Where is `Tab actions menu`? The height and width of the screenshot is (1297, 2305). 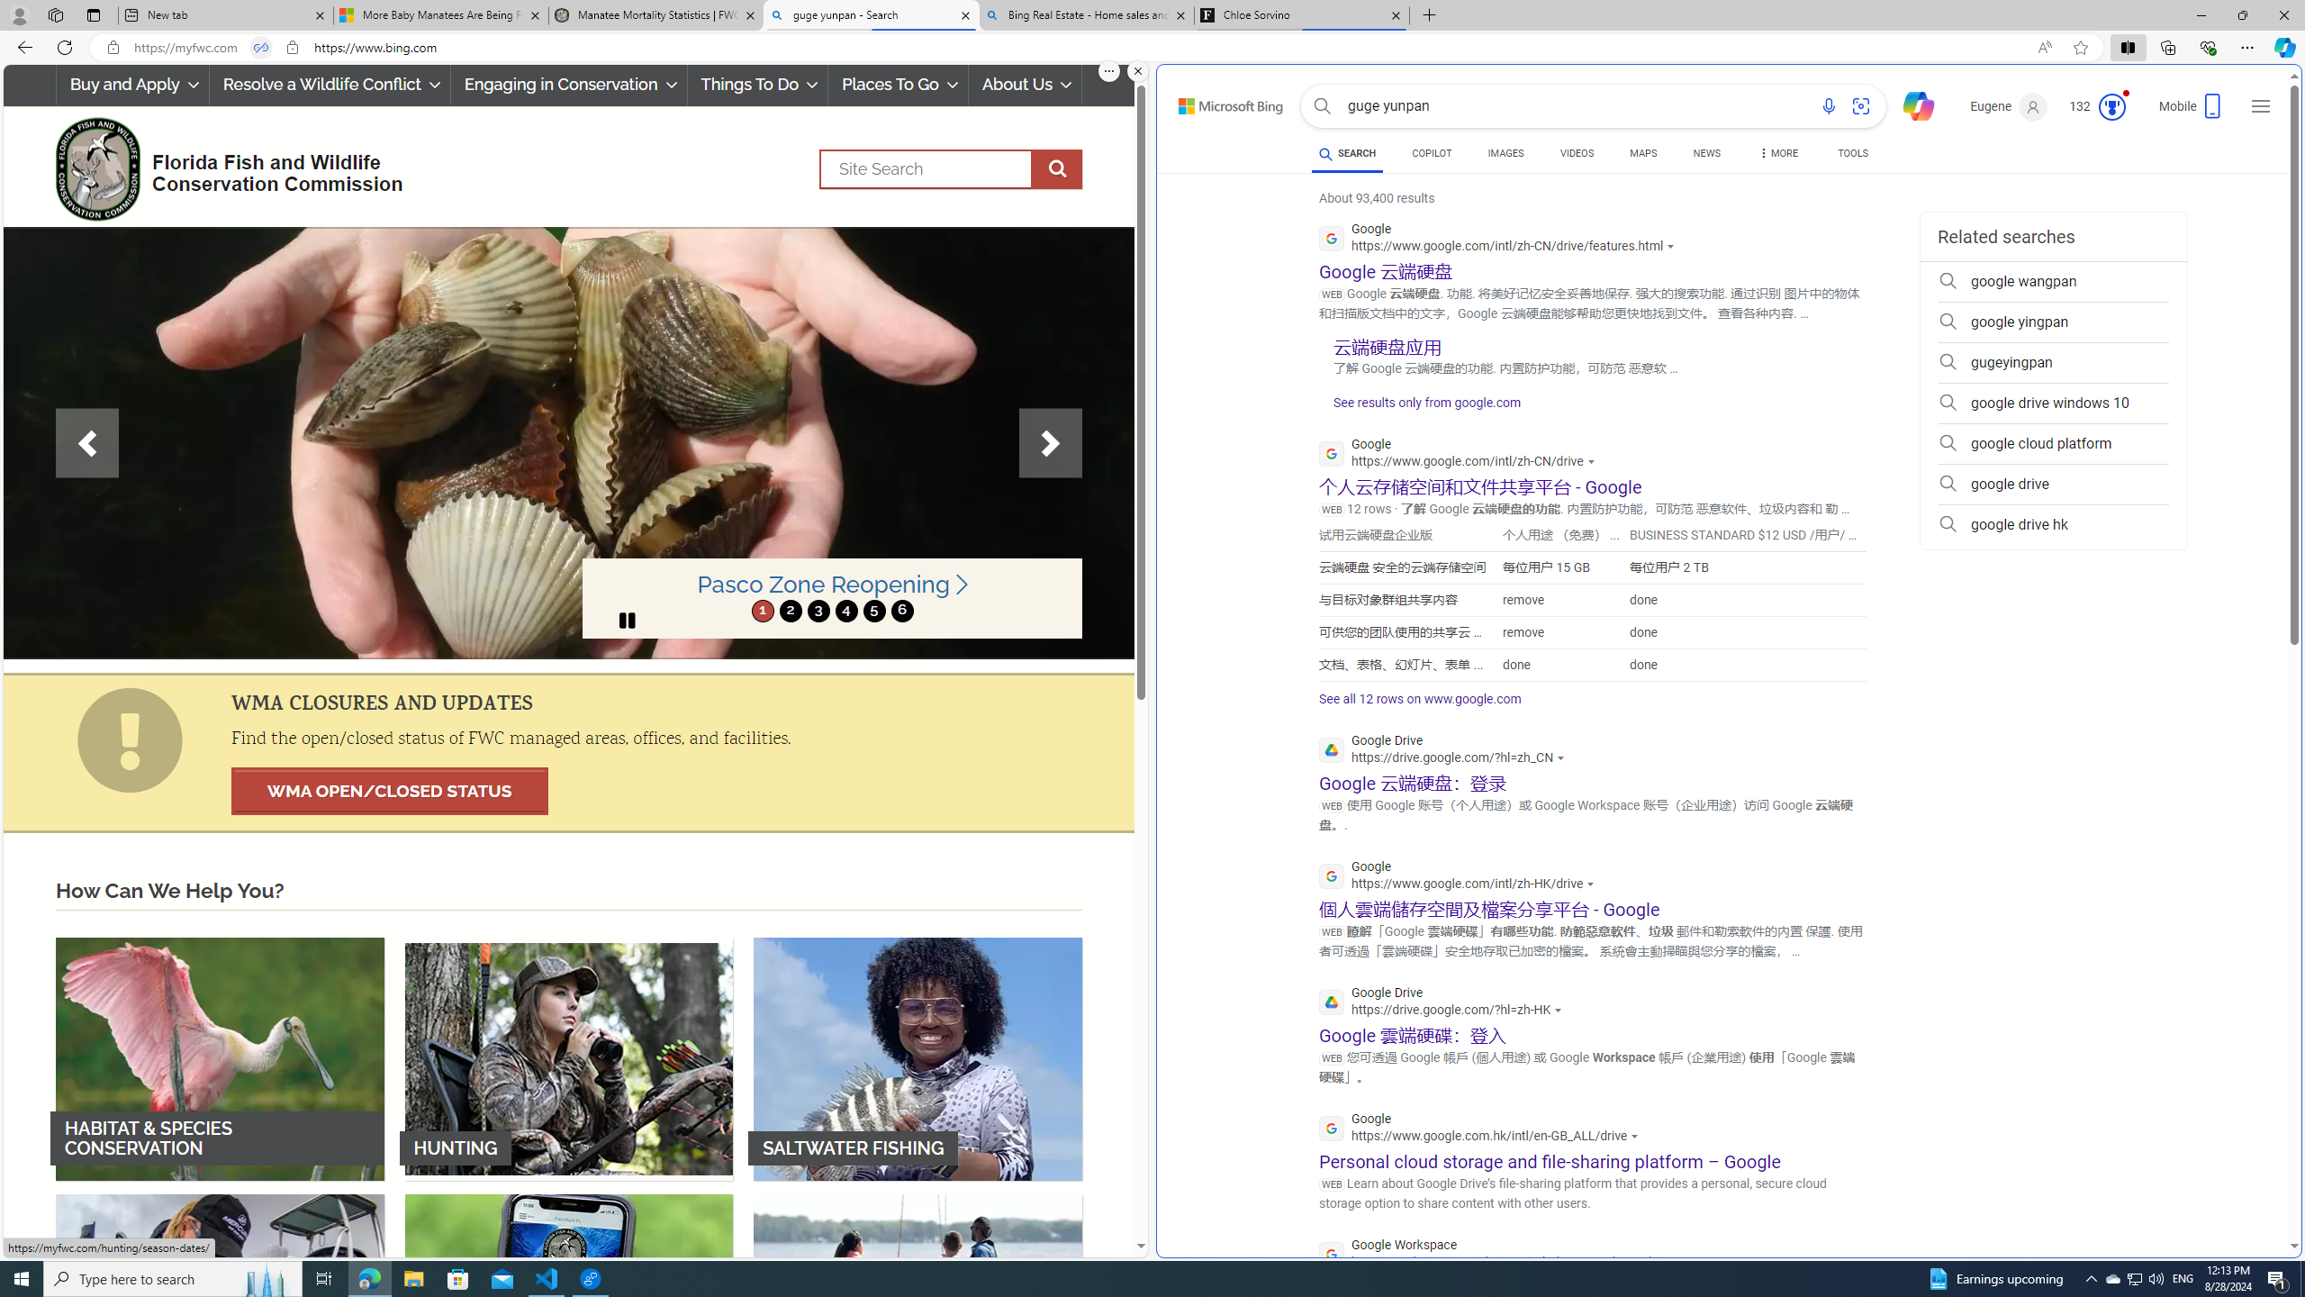 Tab actions menu is located at coordinates (94, 14).